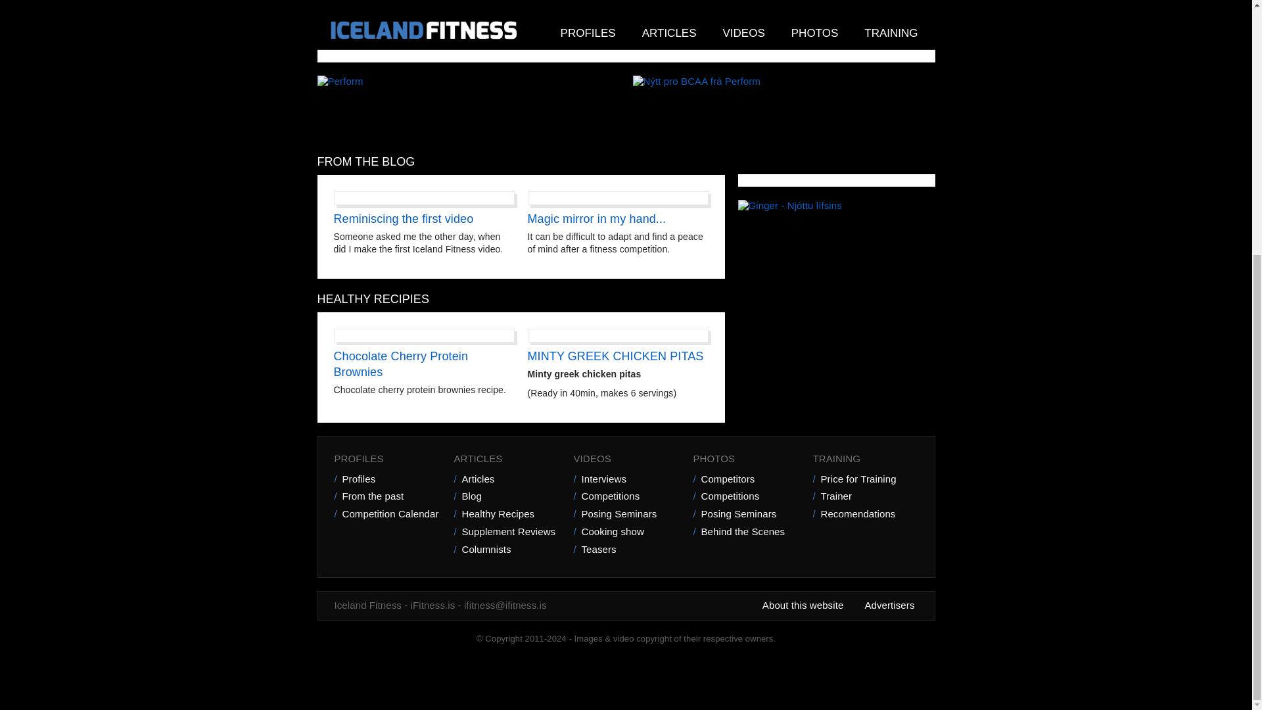 The image size is (1262, 710). What do you see at coordinates (339, 80) in the screenshot?
I see `Perform` at bounding box center [339, 80].